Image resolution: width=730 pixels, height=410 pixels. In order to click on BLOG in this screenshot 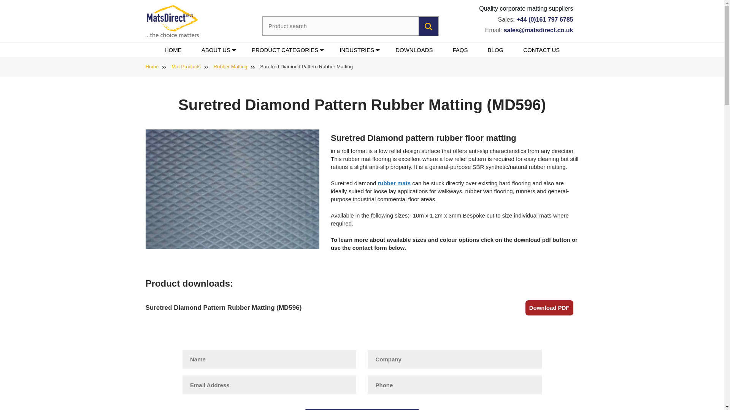, I will do `click(496, 50)`.